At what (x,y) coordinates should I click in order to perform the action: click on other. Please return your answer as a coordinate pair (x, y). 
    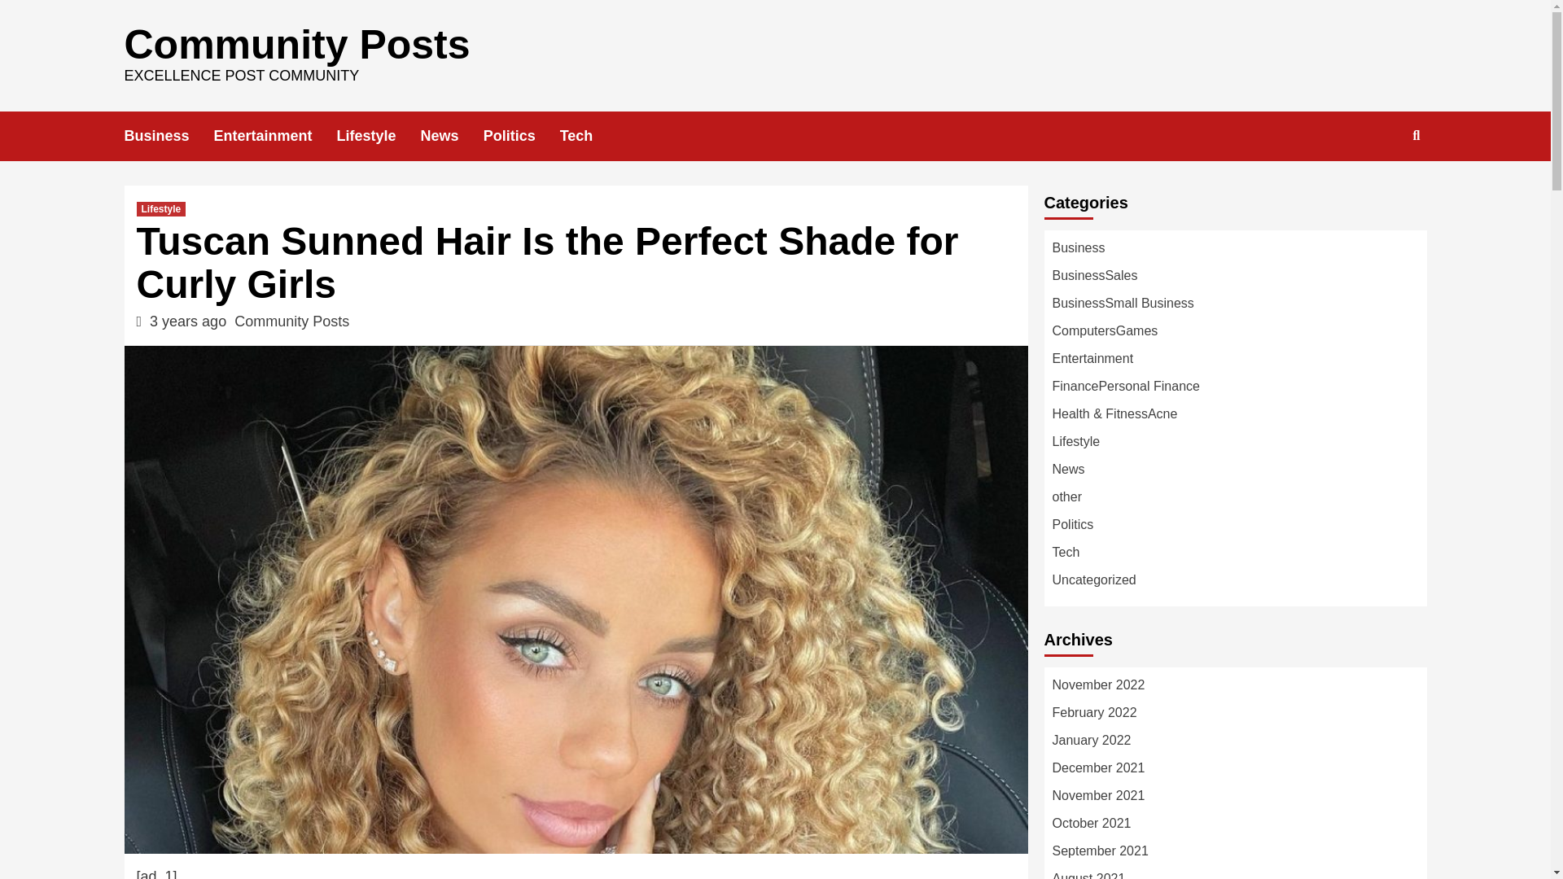
    Looking at the image, I should click on (1066, 496).